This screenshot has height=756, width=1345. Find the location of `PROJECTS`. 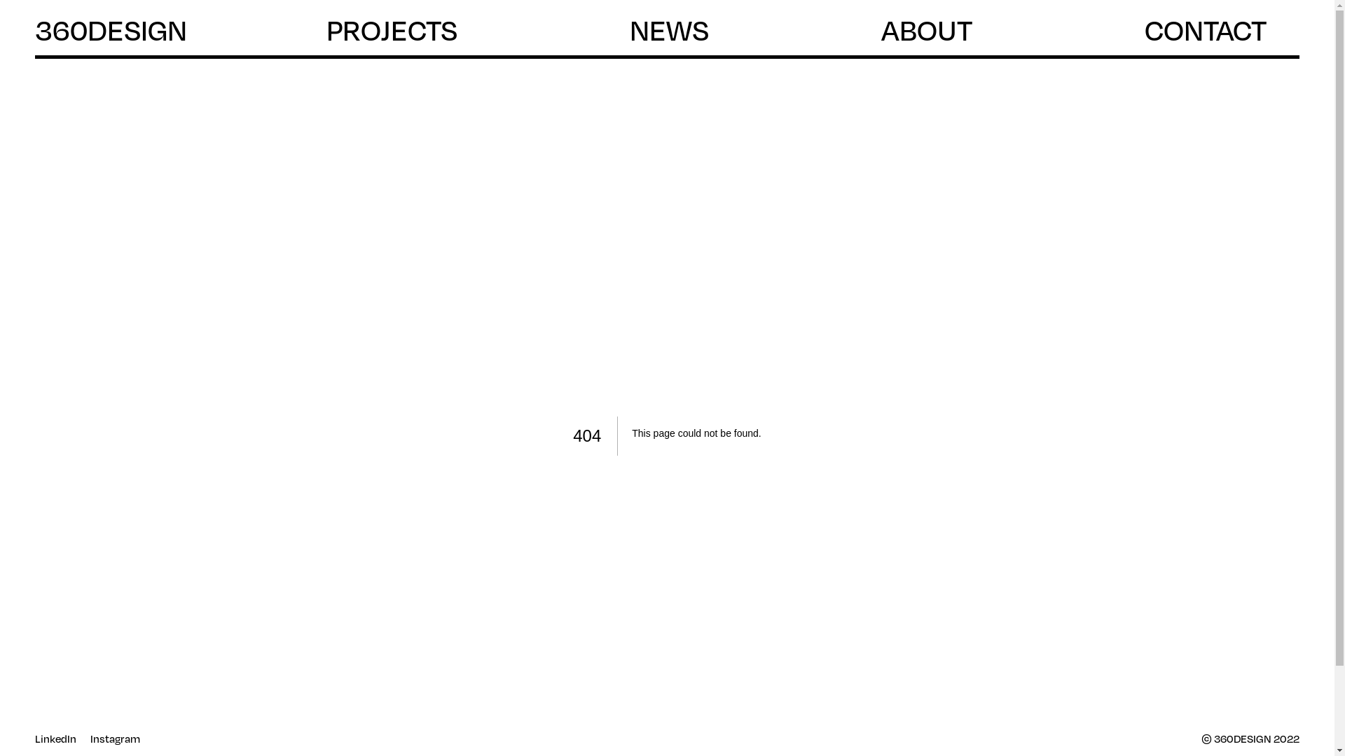

PROJECTS is located at coordinates (408, 31).